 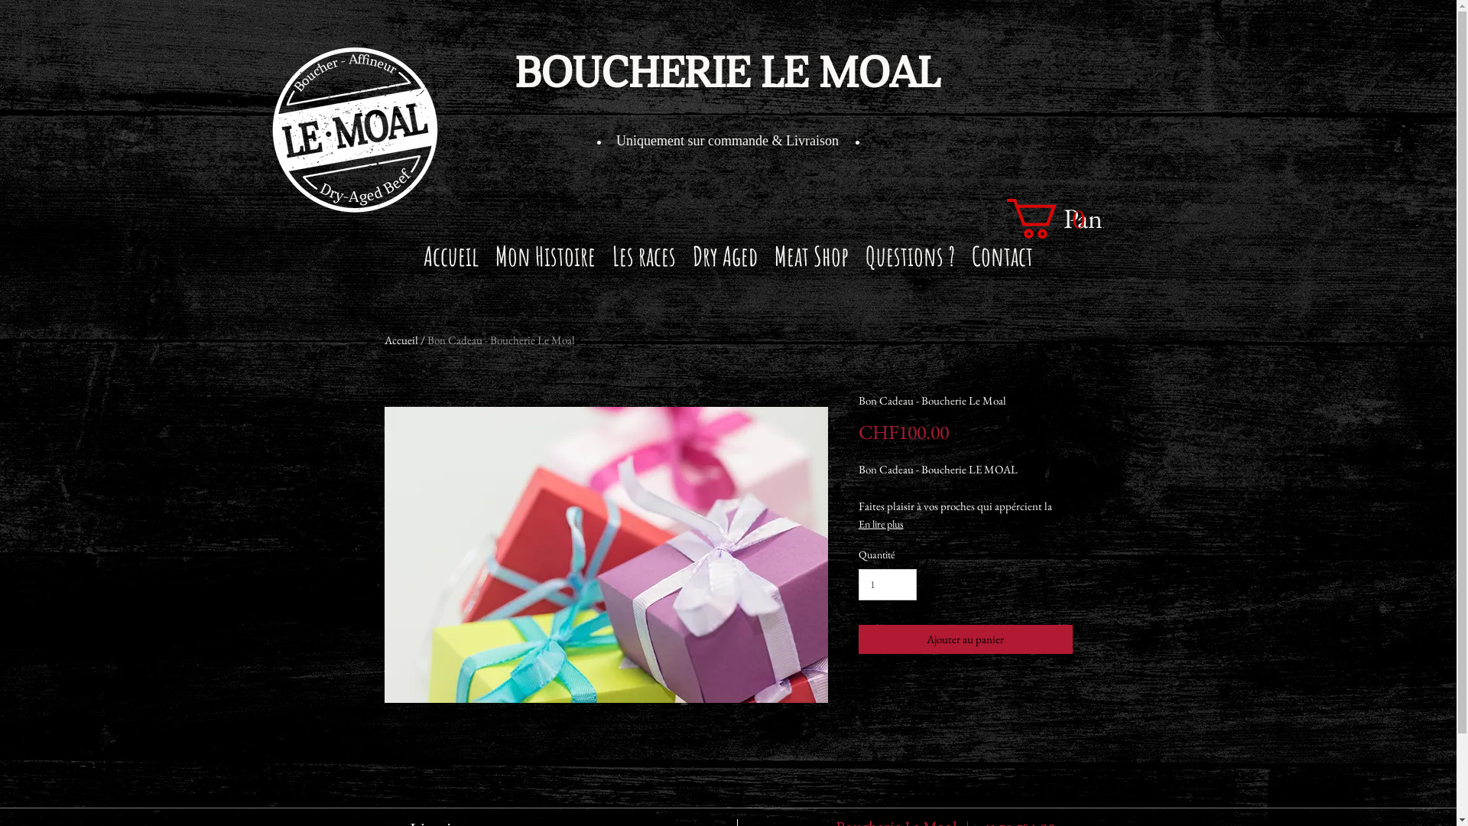 I want to click on Accueil, so click(x=451, y=262).